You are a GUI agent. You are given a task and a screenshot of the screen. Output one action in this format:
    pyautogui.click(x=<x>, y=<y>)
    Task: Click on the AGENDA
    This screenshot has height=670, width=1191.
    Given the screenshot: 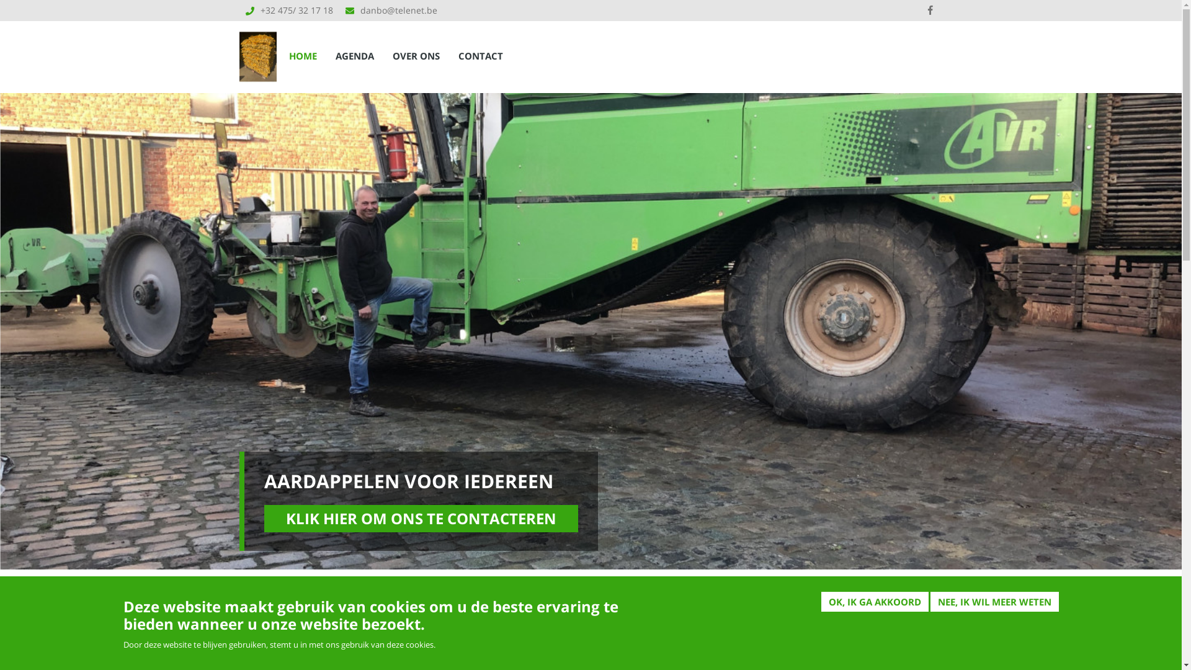 What is the action you would take?
    pyautogui.click(x=355, y=56)
    